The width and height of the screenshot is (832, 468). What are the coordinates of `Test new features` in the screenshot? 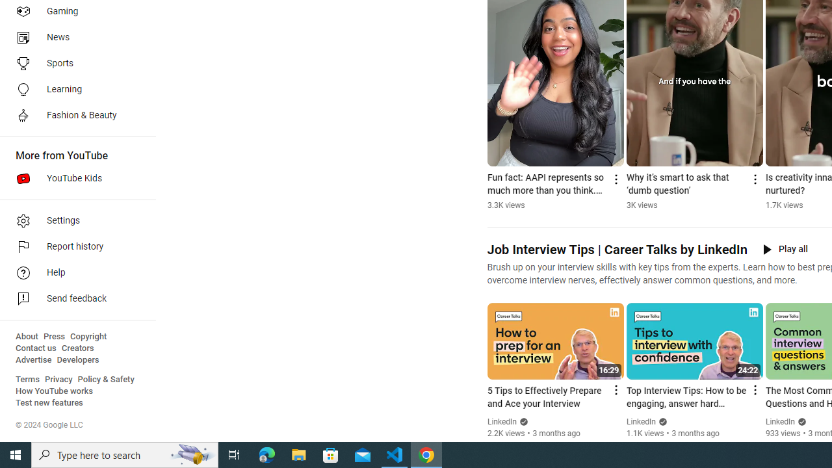 It's located at (49, 403).